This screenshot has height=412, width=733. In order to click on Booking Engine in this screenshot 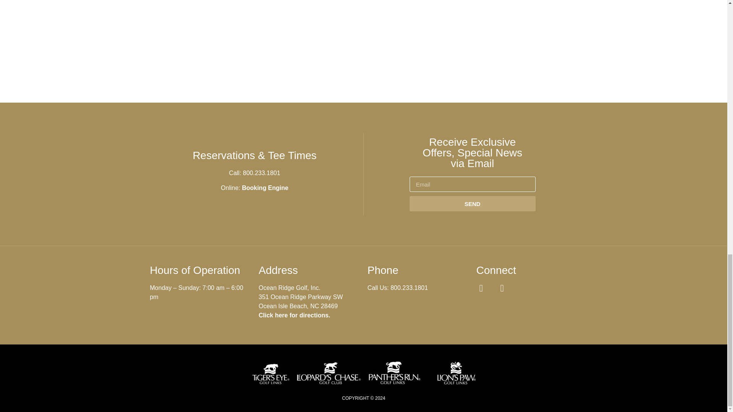, I will do `click(265, 188)`.